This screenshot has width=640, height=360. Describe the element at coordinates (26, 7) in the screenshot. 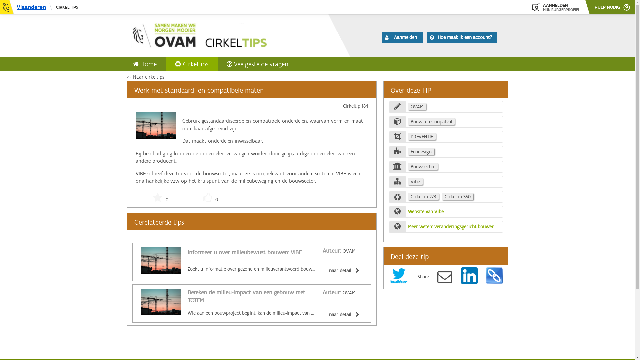

I see `Vlaanderen` at that location.